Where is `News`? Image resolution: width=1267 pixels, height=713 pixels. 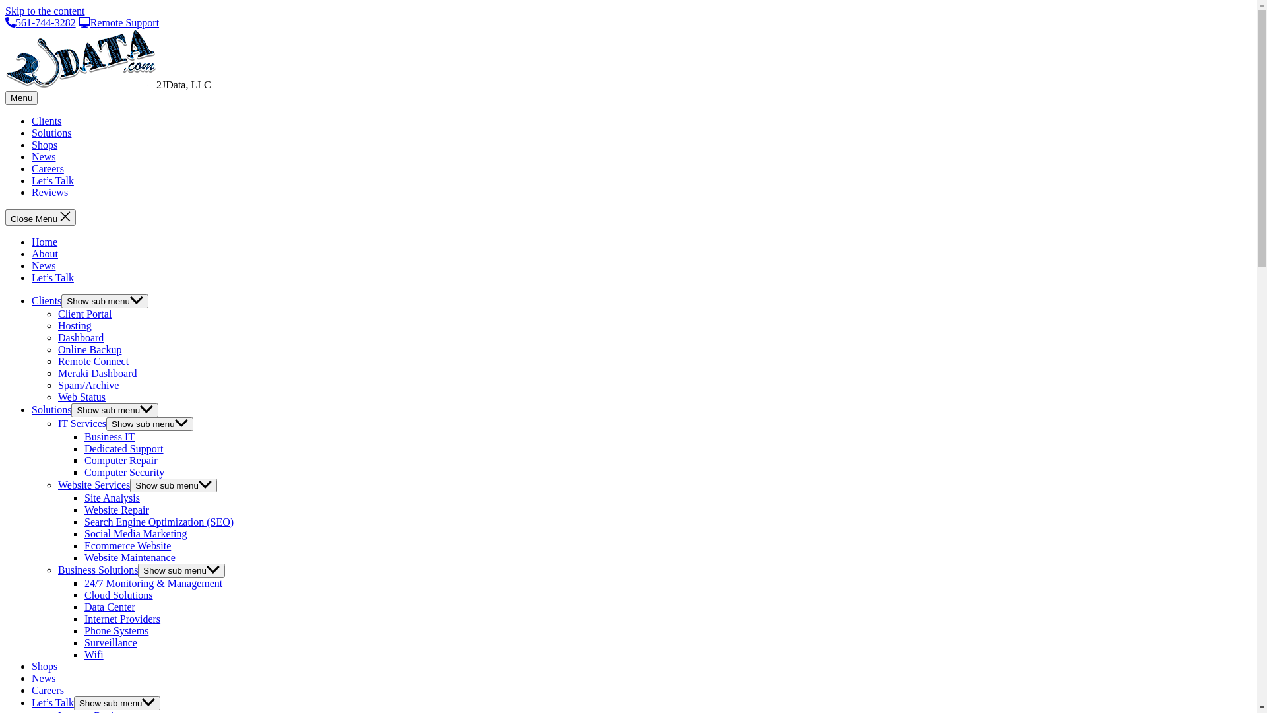
News is located at coordinates (44, 157).